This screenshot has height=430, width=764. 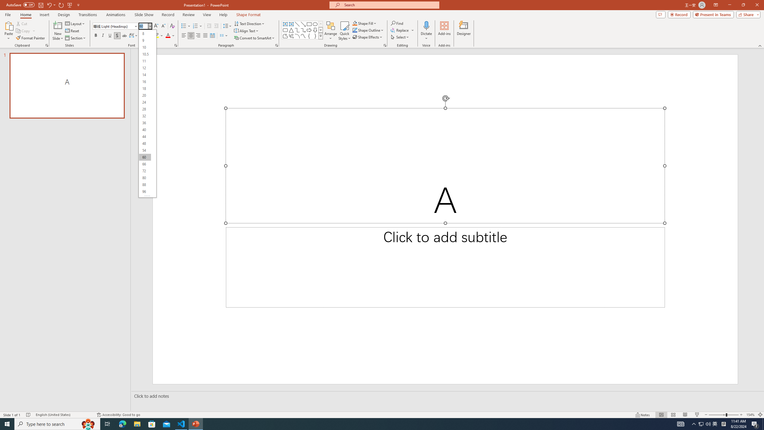 I want to click on 36, so click(x=145, y=123).